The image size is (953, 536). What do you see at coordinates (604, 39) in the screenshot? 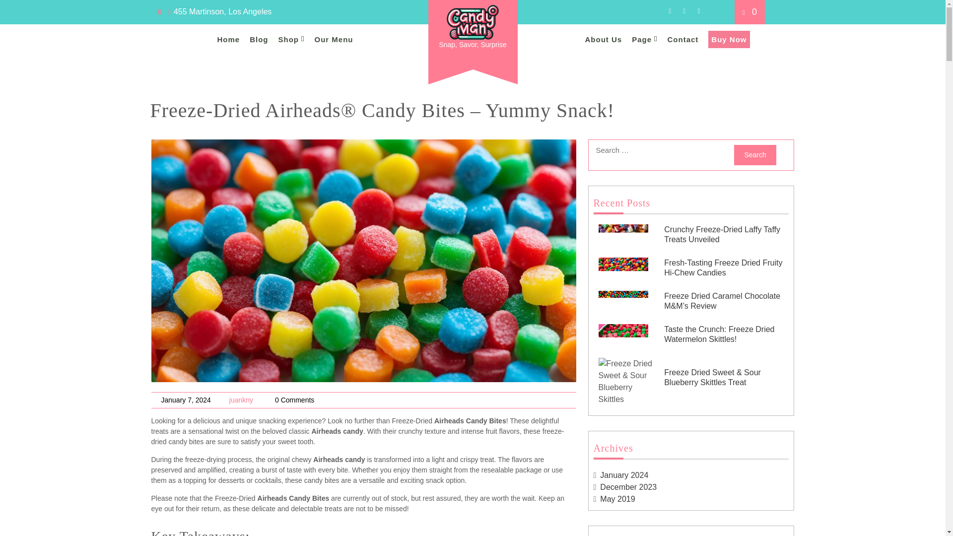
I see `About Us` at bounding box center [604, 39].